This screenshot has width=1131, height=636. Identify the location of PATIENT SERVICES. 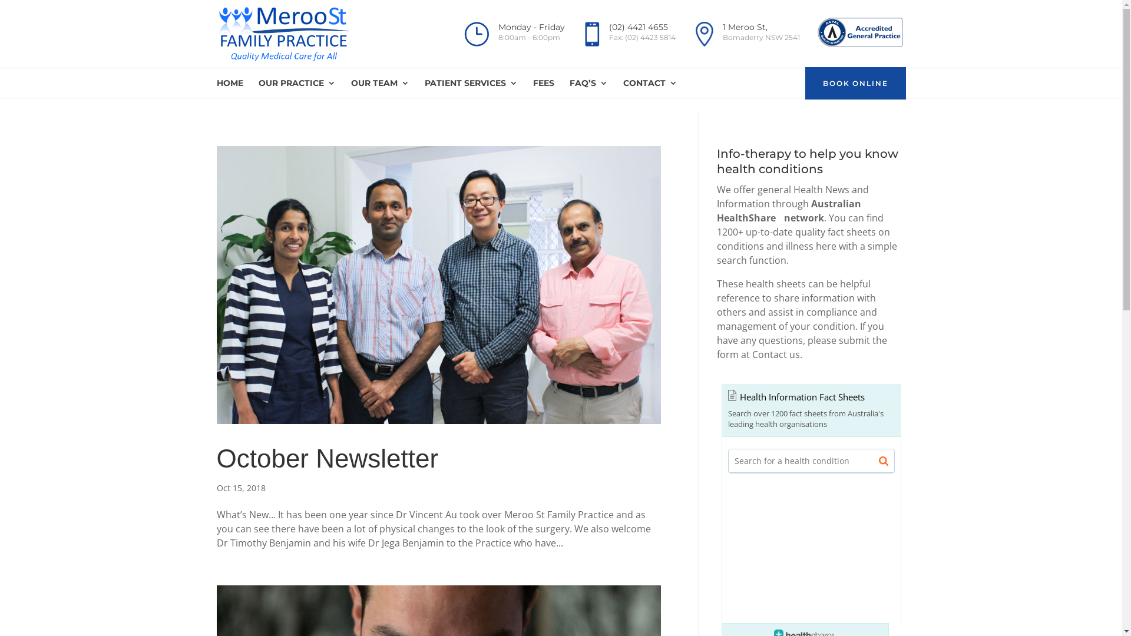
(471, 88).